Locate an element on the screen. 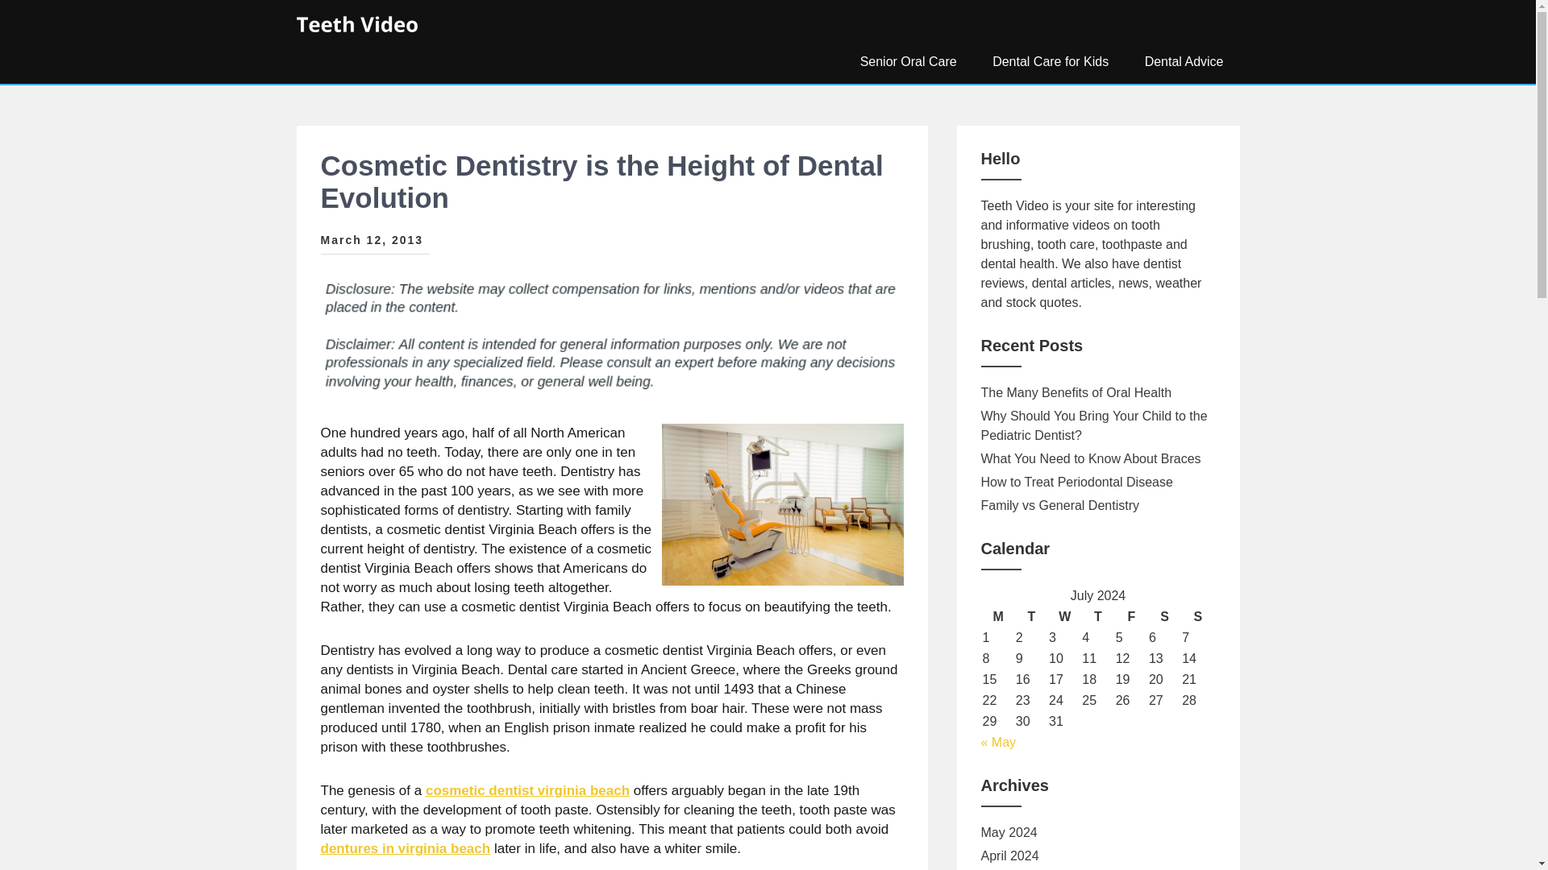 The height and width of the screenshot is (870, 1548). dentures in virginia beach is located at coordinates (405, 848).